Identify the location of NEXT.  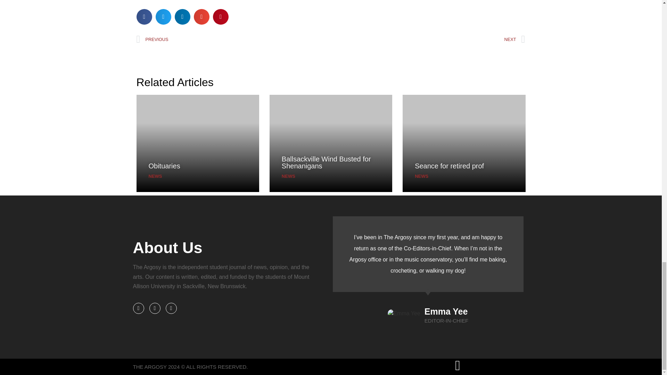
(428, 39).